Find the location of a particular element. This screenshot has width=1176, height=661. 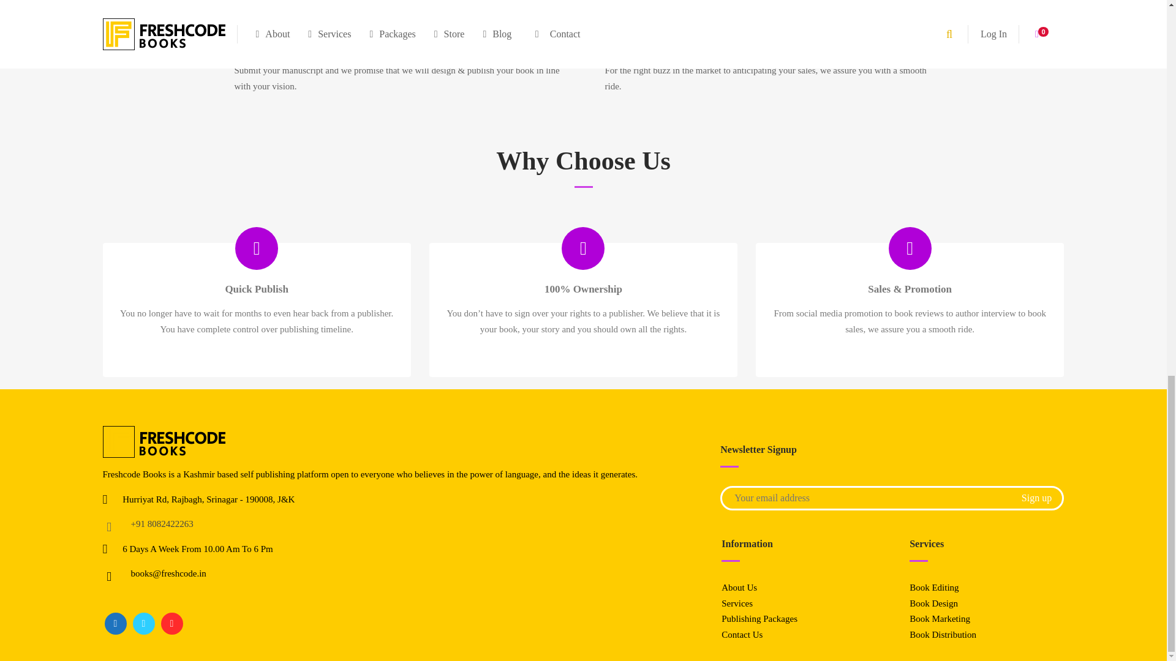

Book Marketing is located at coordinates (940, 619).